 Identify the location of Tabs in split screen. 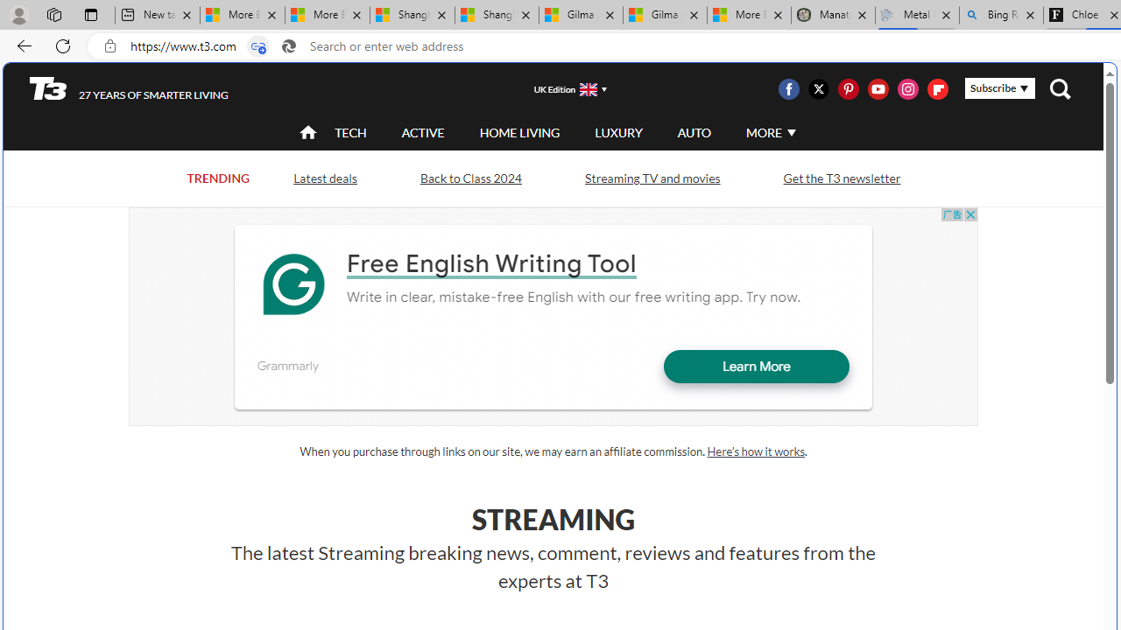
(257, 46).